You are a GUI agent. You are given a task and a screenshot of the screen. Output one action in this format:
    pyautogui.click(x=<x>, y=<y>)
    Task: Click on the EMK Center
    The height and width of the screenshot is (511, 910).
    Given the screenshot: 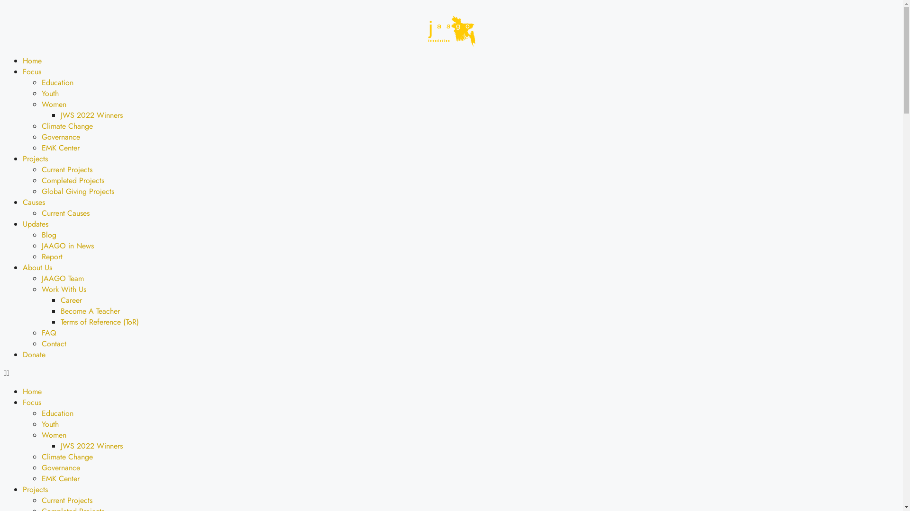 What is the action you would take?
    pyautogui.click(x=61, y=479)
    